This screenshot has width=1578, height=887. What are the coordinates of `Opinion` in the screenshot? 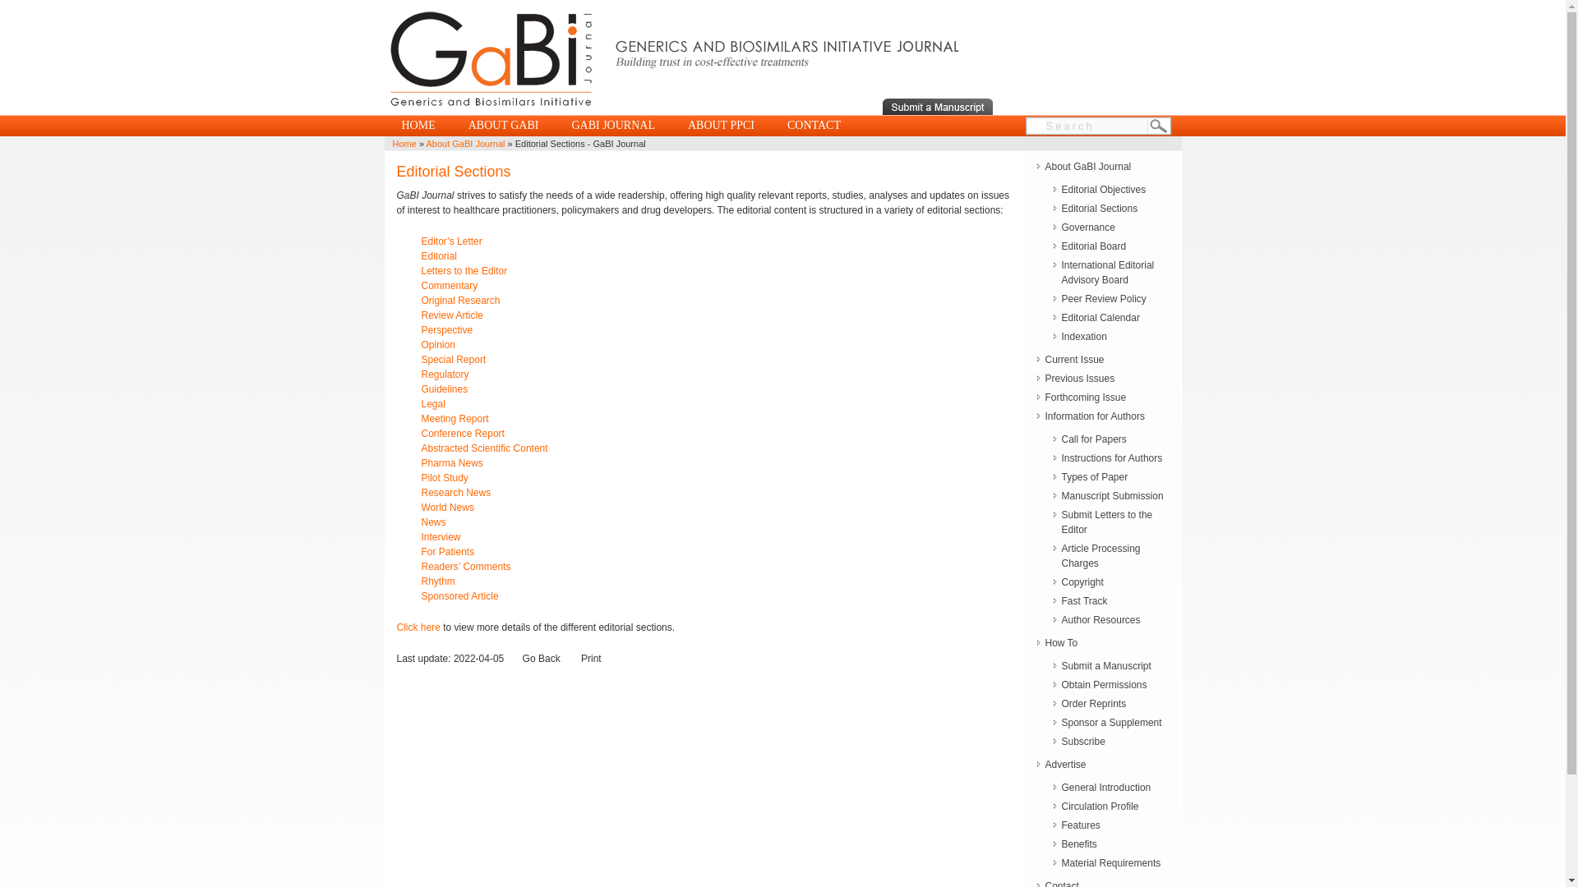 It's located at (437, 344).